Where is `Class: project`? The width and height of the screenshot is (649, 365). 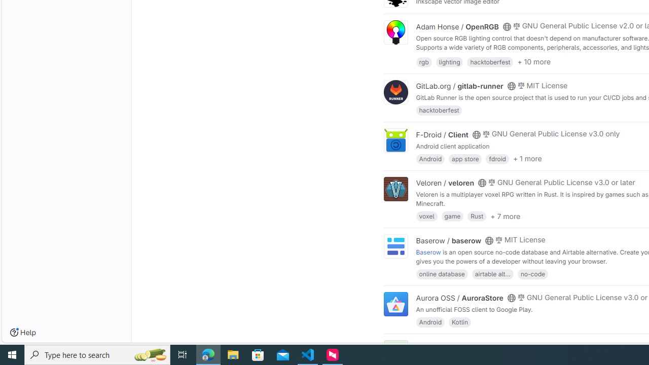
Class: project is located at coordinates (395, 304).